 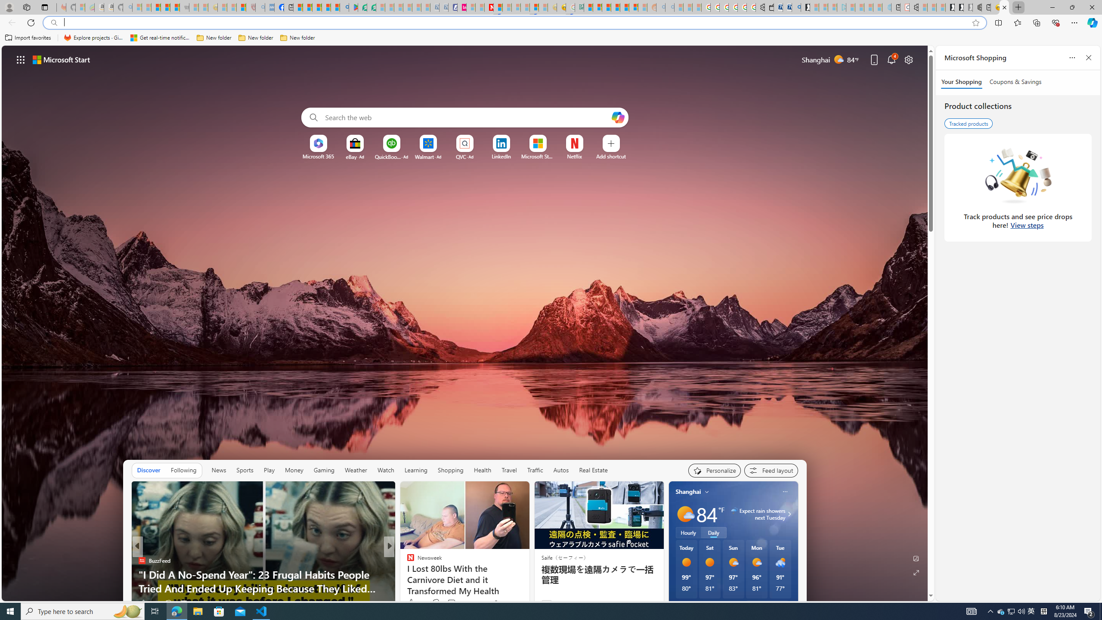 I want to click on 21 Like, so click(x=412, y=603).